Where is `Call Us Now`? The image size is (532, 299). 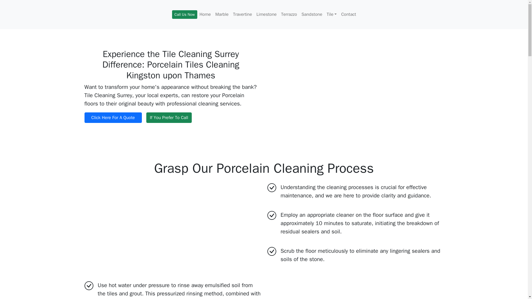 Call Us Now is located at coordinates (185, 14).